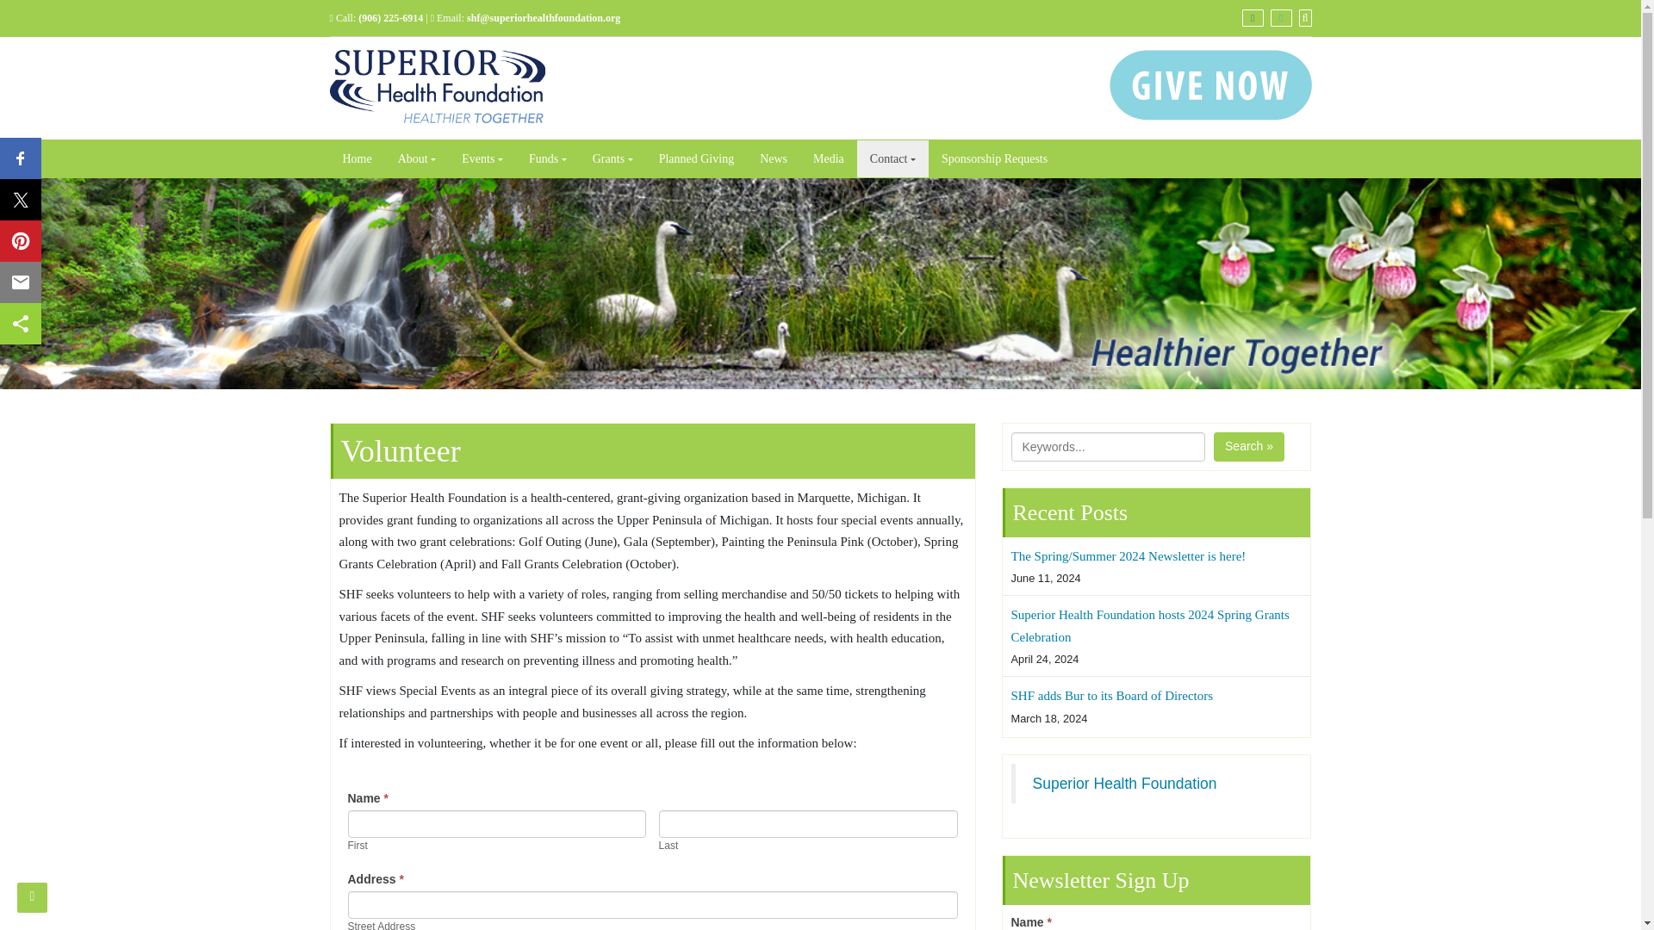 Image resolution: width=1654 pixels, height=930 pixels. Describe the element at coordinates (357, 158) in the screenshot. I see `Home` at that location.